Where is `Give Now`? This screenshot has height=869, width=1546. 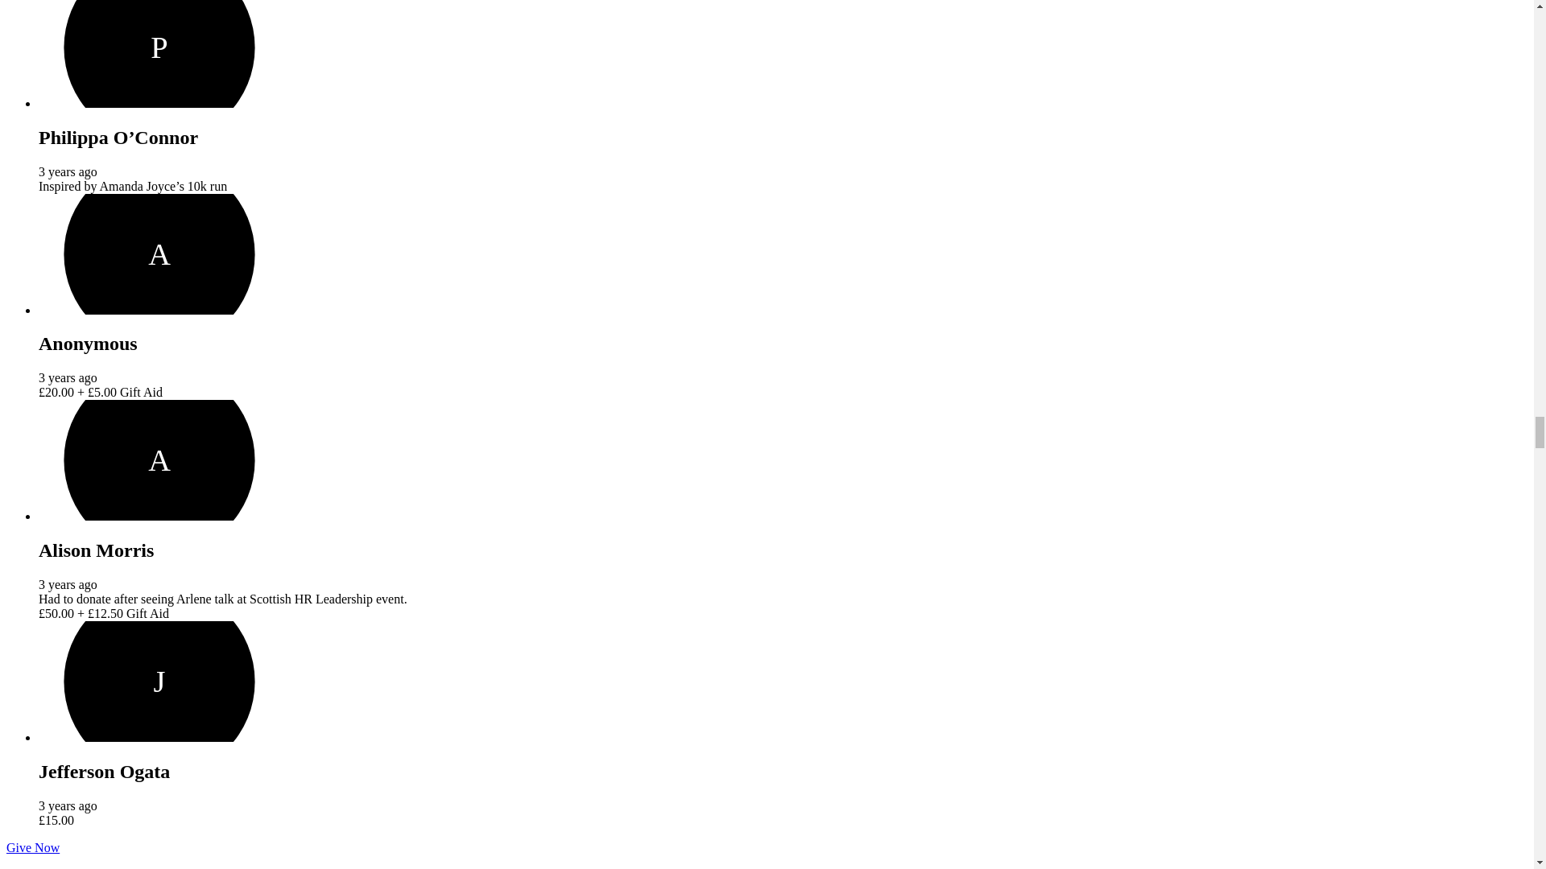 Give Now is located at coordinates (32, 847).